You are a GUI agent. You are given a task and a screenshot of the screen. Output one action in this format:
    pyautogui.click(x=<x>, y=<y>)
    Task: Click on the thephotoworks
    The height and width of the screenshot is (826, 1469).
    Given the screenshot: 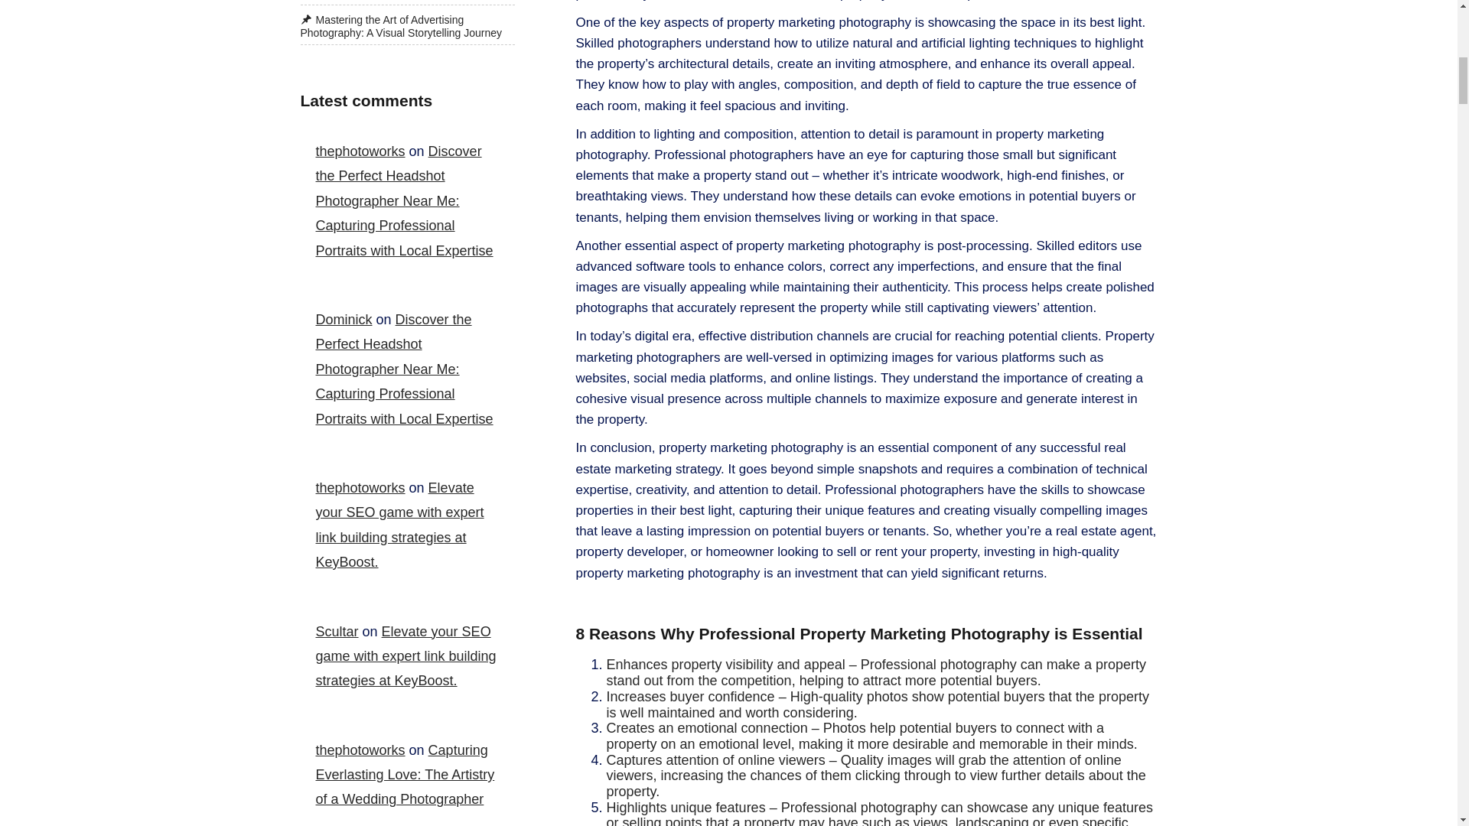 What is the action you would take?
    pyautogui.click(x=360, y=151)
    